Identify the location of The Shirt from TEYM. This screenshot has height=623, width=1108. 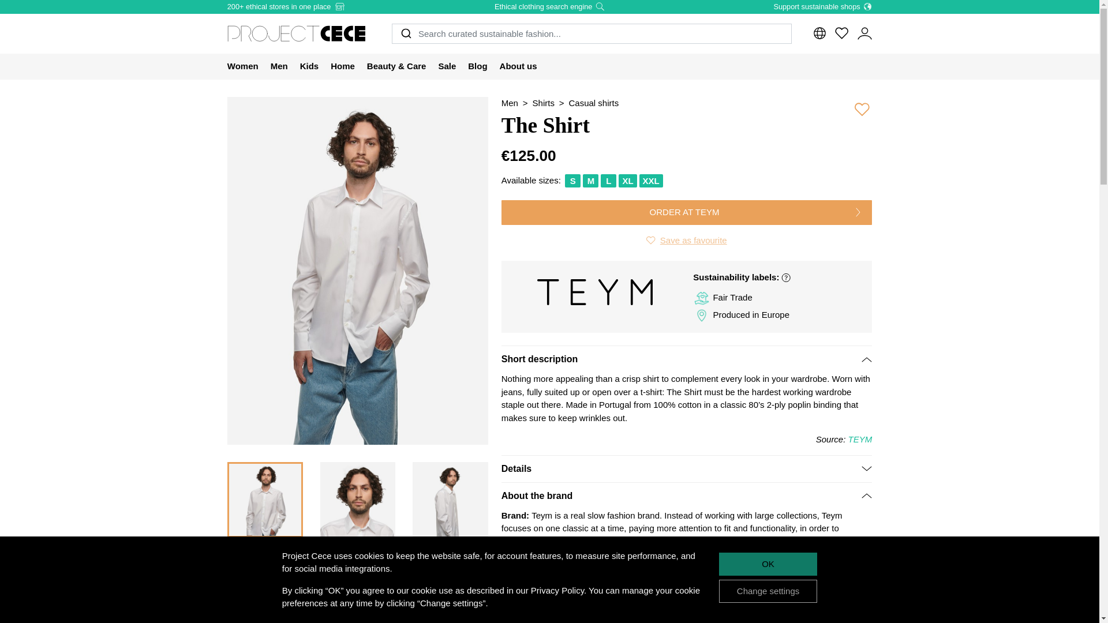
(358, 500).